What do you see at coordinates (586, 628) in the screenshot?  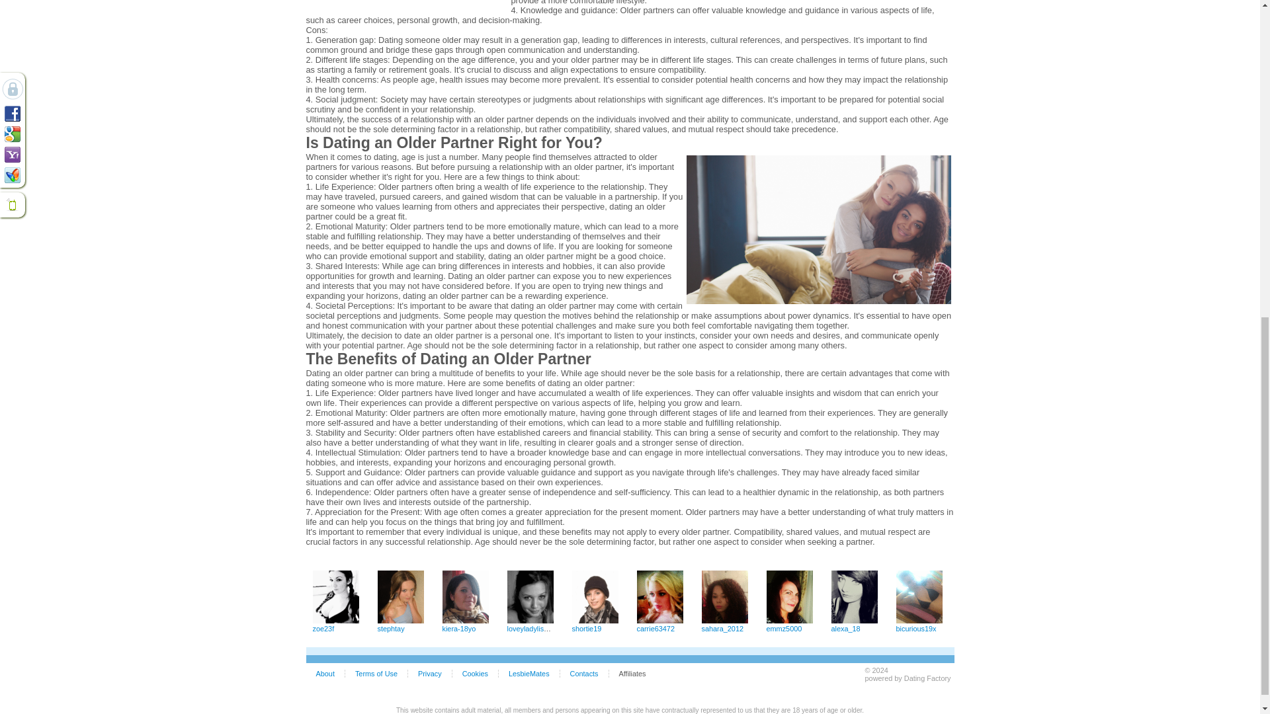 I see `shortie19` at bounding box center [586, 628].